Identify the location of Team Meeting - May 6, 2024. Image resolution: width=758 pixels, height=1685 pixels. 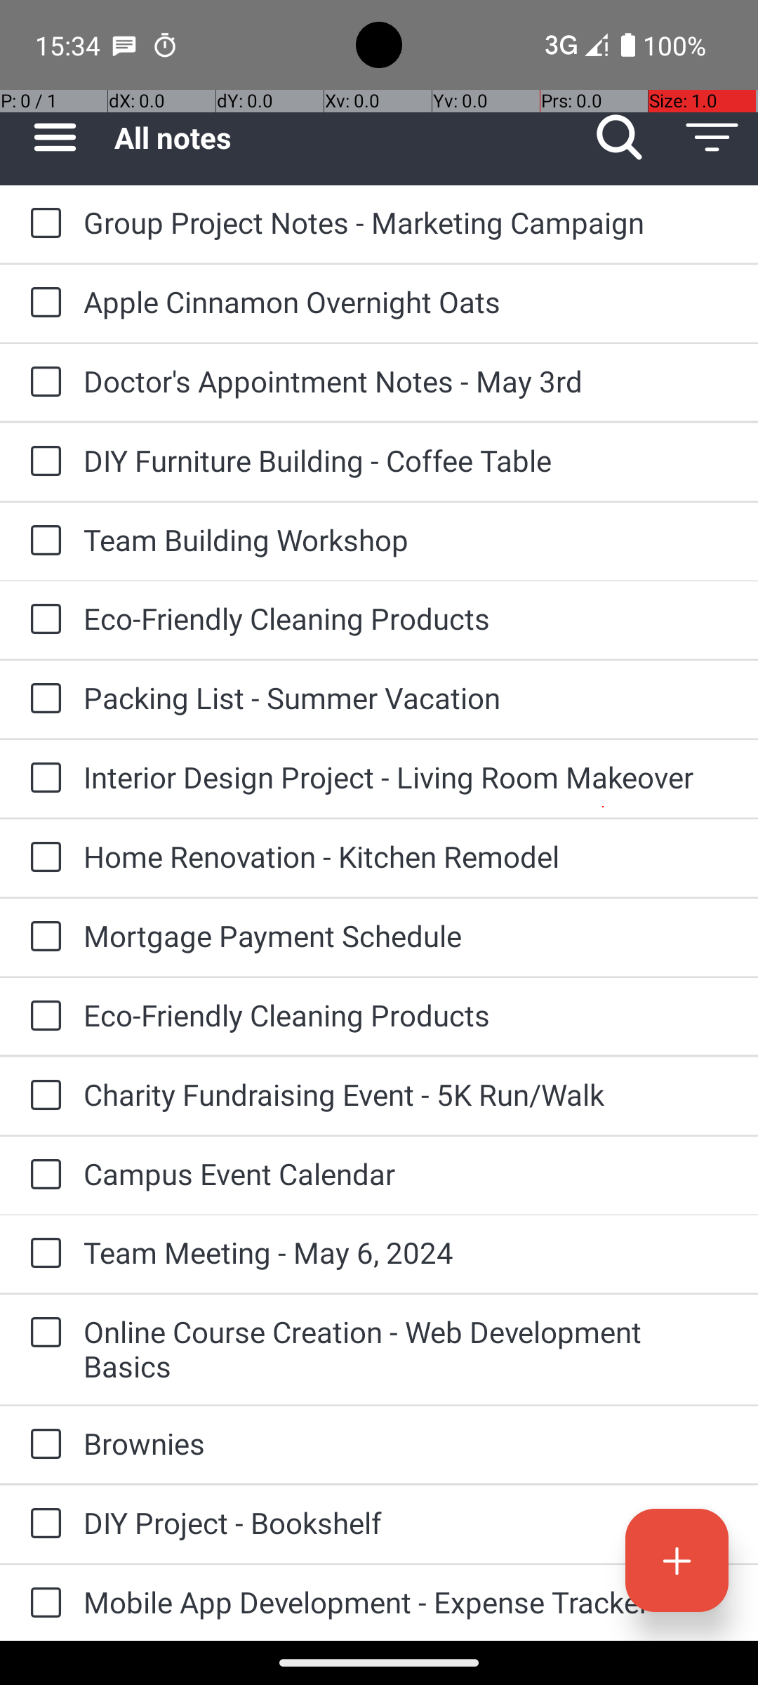
(407, 1253).